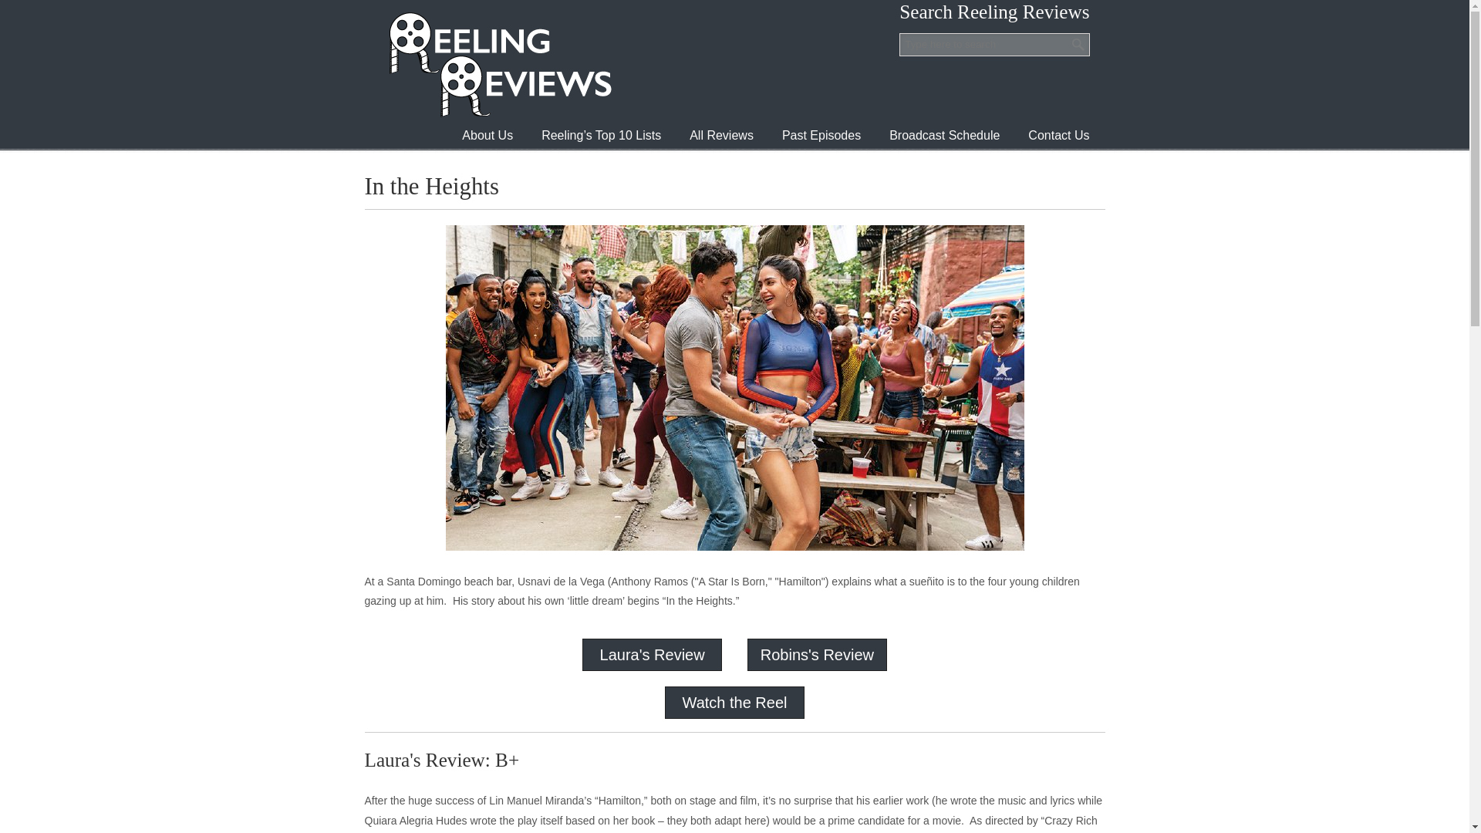 This screenshot has height=833, width=1481. What do you see at coordinates (1058, 136) in the screenshot?
I see `Contact Us` at bounding box center [1058, 136].